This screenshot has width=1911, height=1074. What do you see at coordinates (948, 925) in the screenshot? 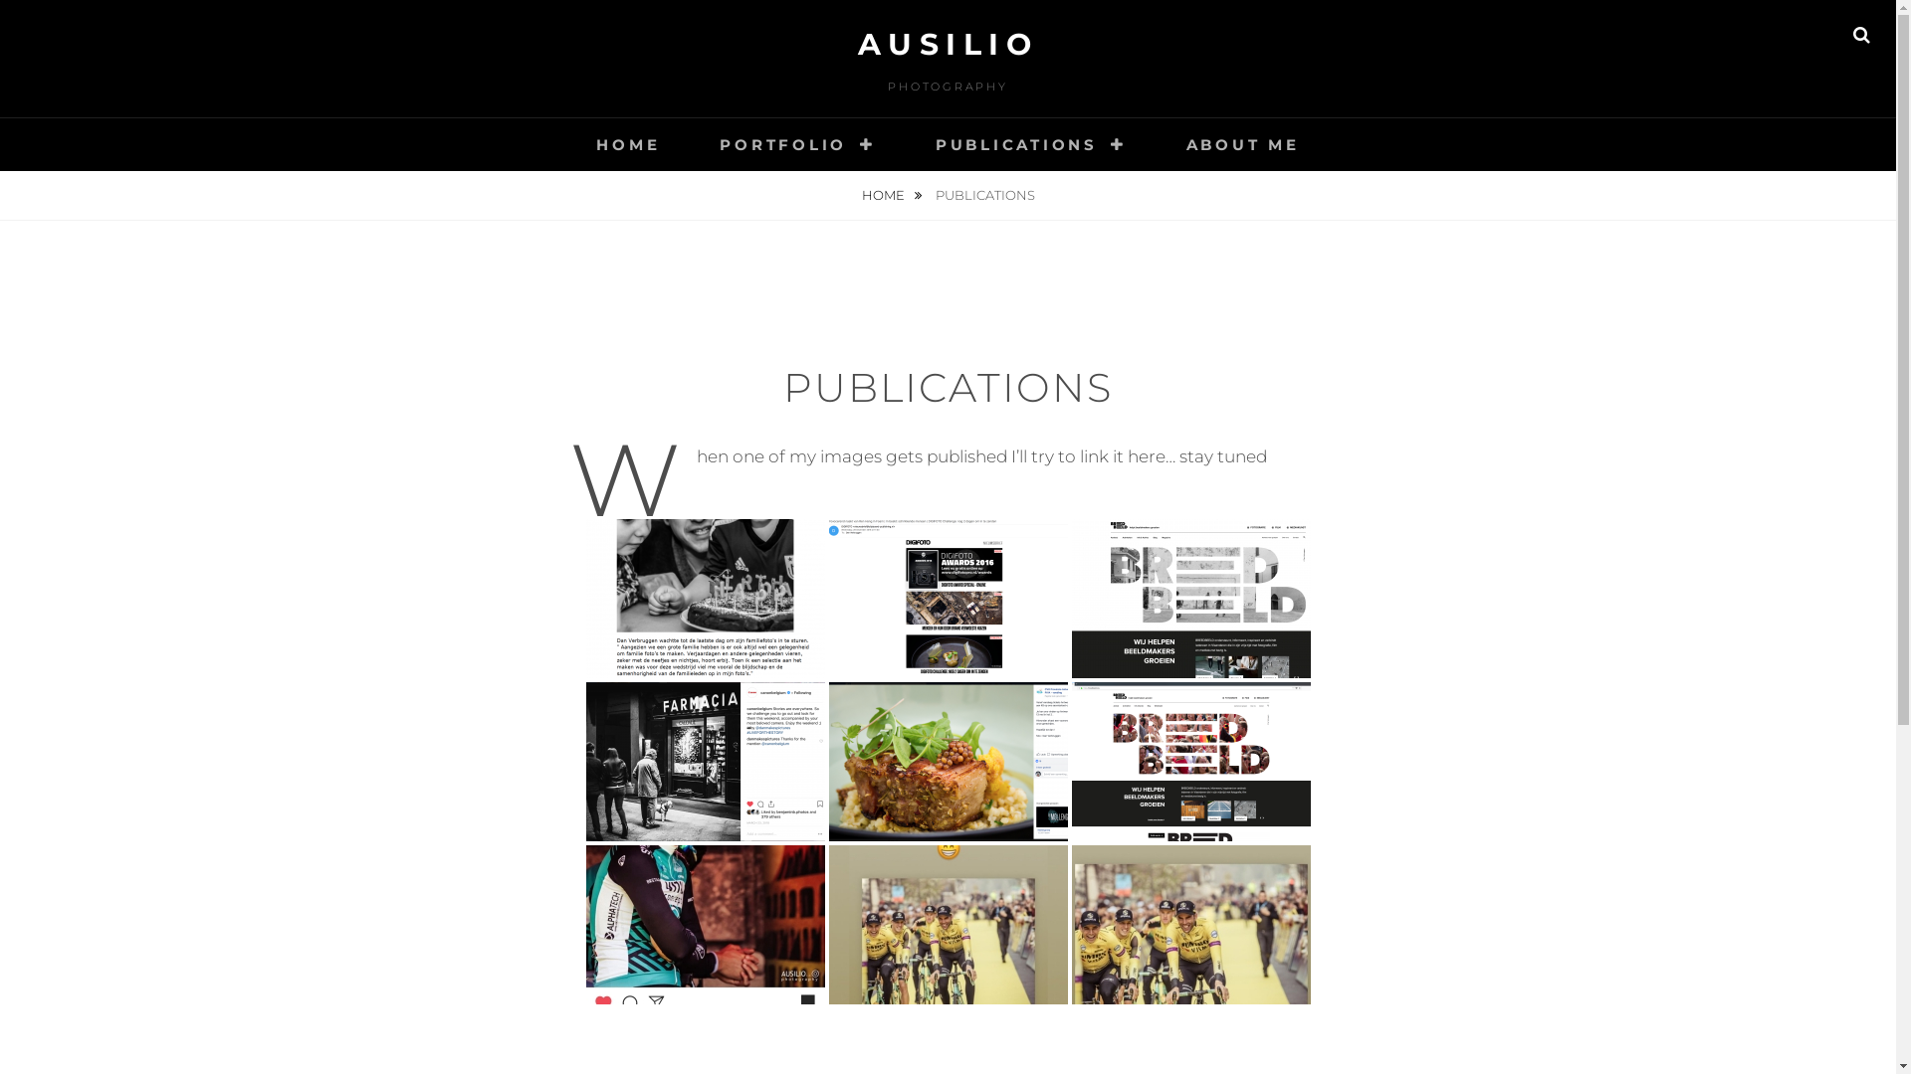
I see `2019 - Repost by Jumbo Visma team` at bounding box center [948, 925].